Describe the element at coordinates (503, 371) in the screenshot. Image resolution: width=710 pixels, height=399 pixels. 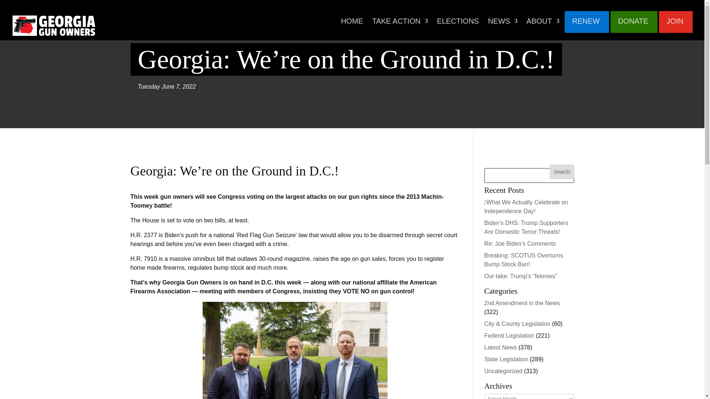
I see `Uncategorized` at that location.